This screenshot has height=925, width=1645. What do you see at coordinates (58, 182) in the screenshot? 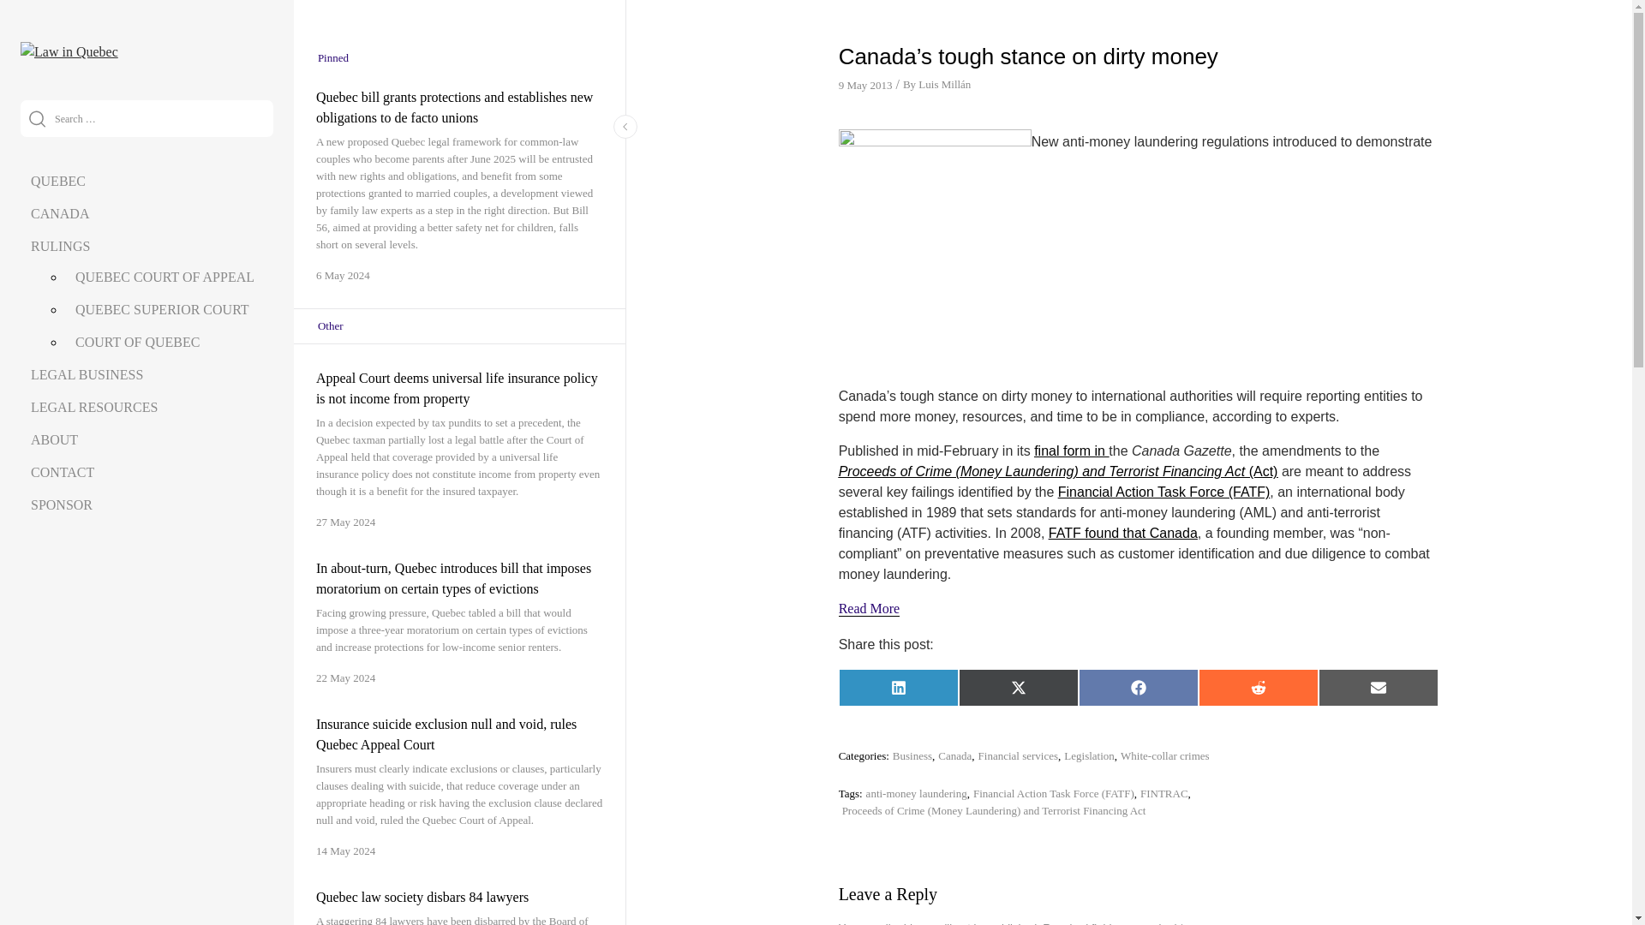
I see `QUEBEC` at bounding box center [58, 182].